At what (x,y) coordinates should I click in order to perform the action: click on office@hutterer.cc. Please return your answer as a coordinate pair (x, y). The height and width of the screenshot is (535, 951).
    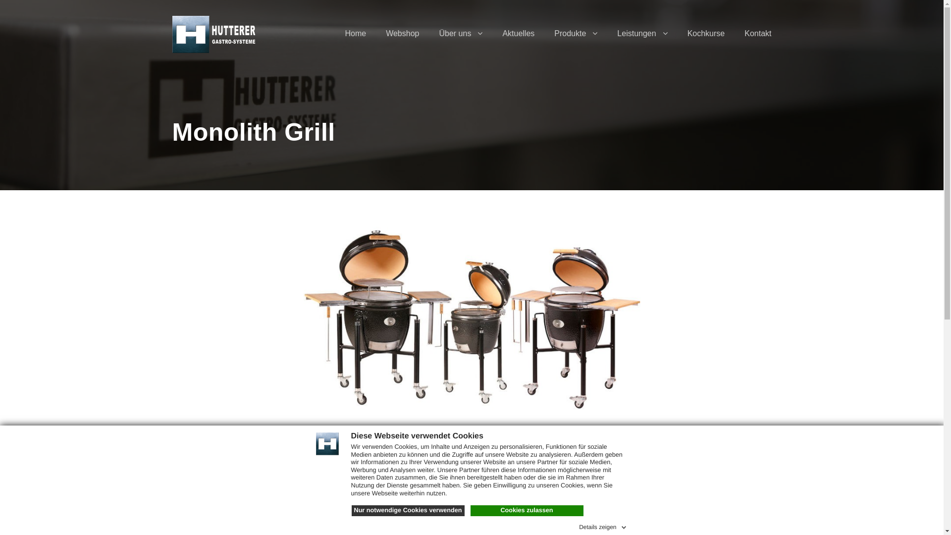
    Looking at the image, I should click on (431, 436).